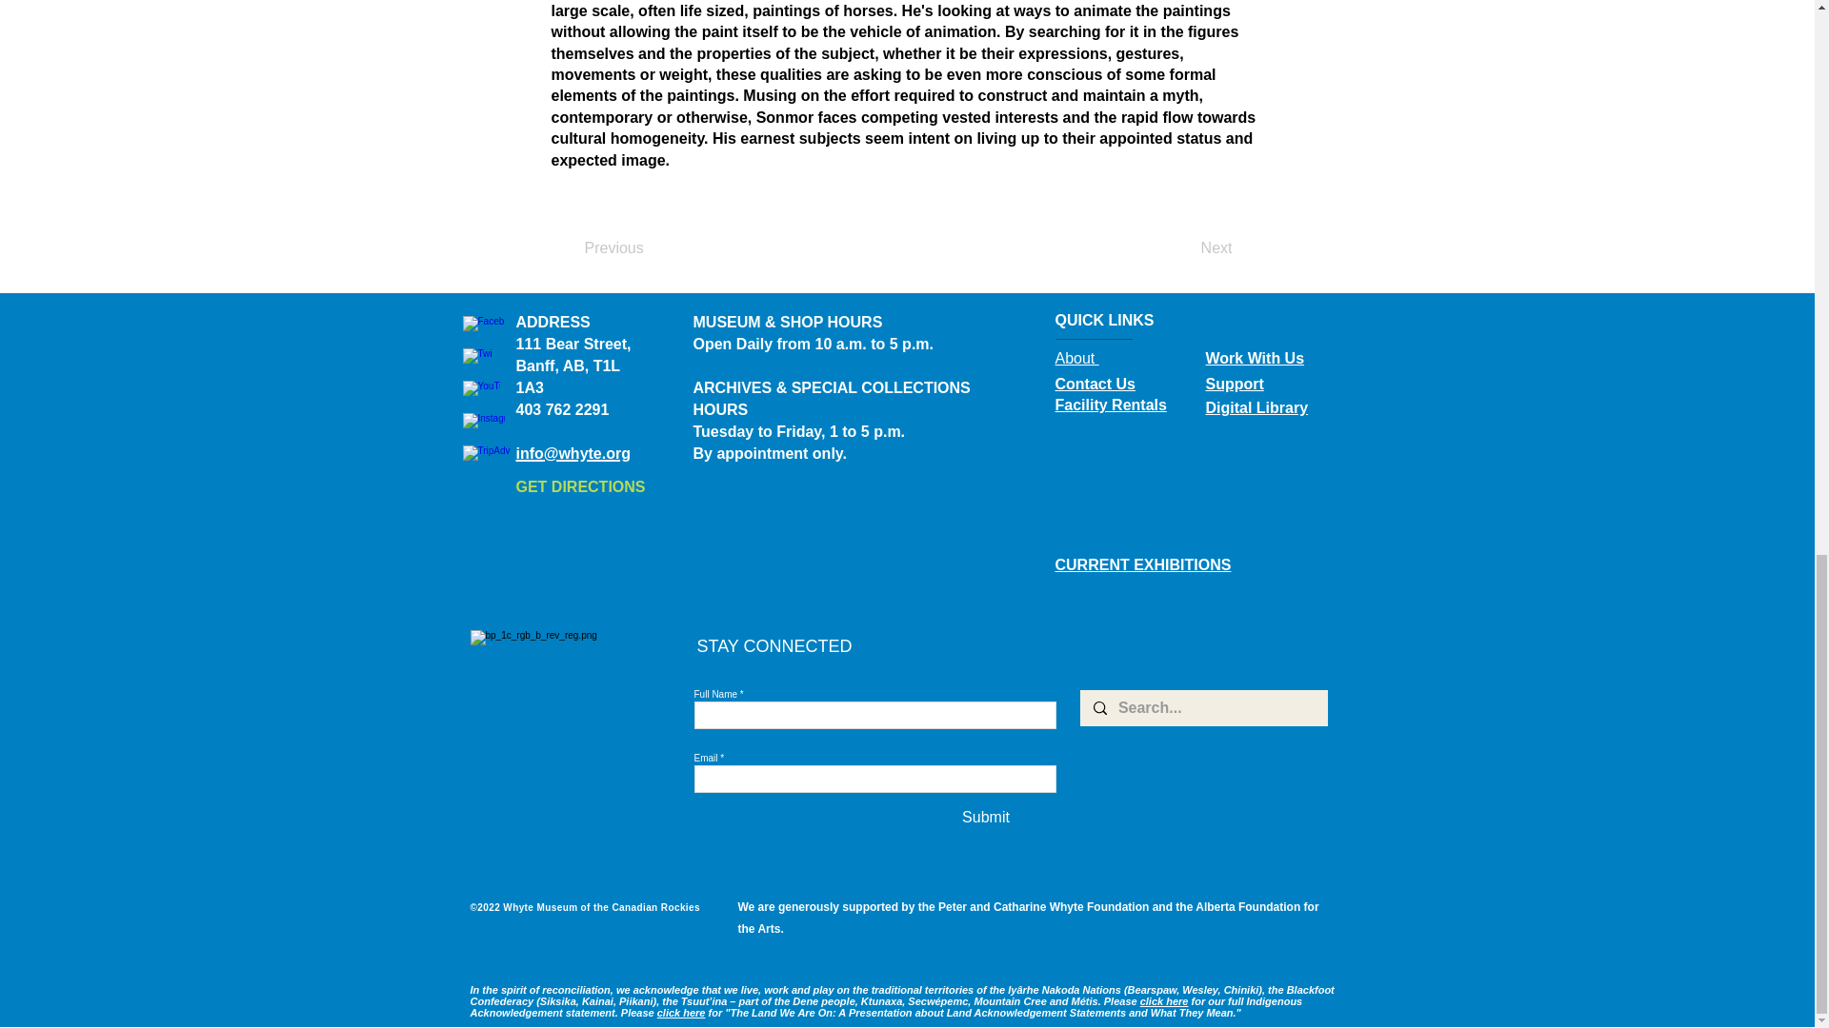 This screenshot has width=1829, height=1028. What do you see at coordinates (1143, 564) in the screenshot?
I see `CURRENT EXHIBITIONS` at bounding box center [1143, 564].